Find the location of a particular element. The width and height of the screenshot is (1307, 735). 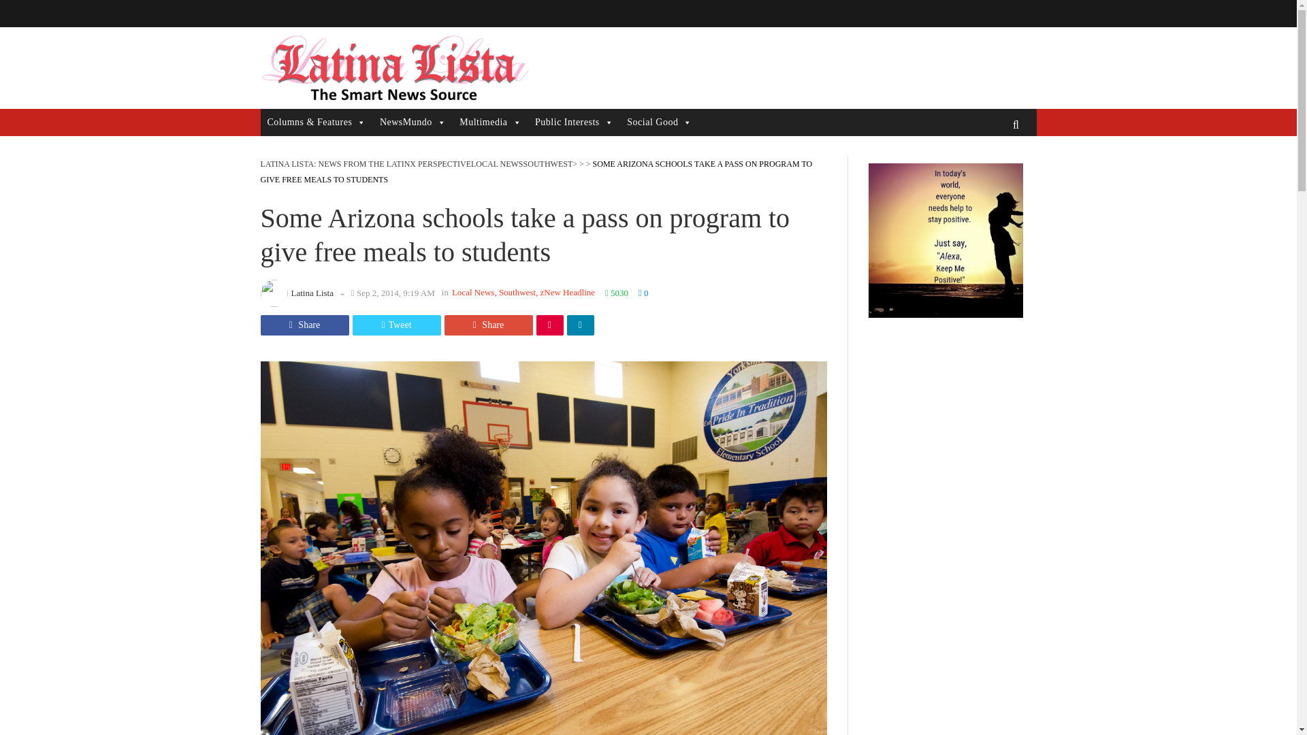

Latina Lista: News from the Latinx perspective is located at coordinates (393, 68).